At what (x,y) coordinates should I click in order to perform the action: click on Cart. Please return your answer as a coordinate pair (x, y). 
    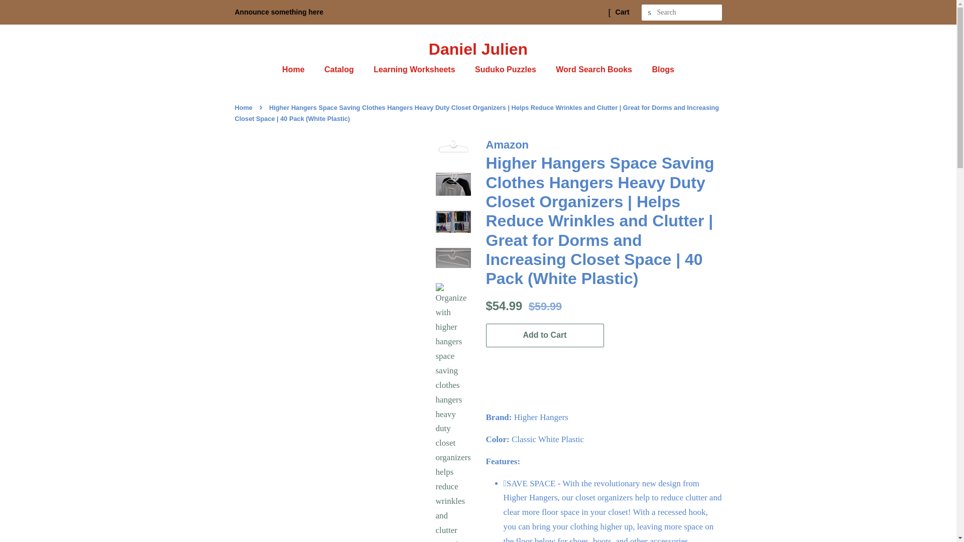
    Looking at the image, I should click on (623, 12).